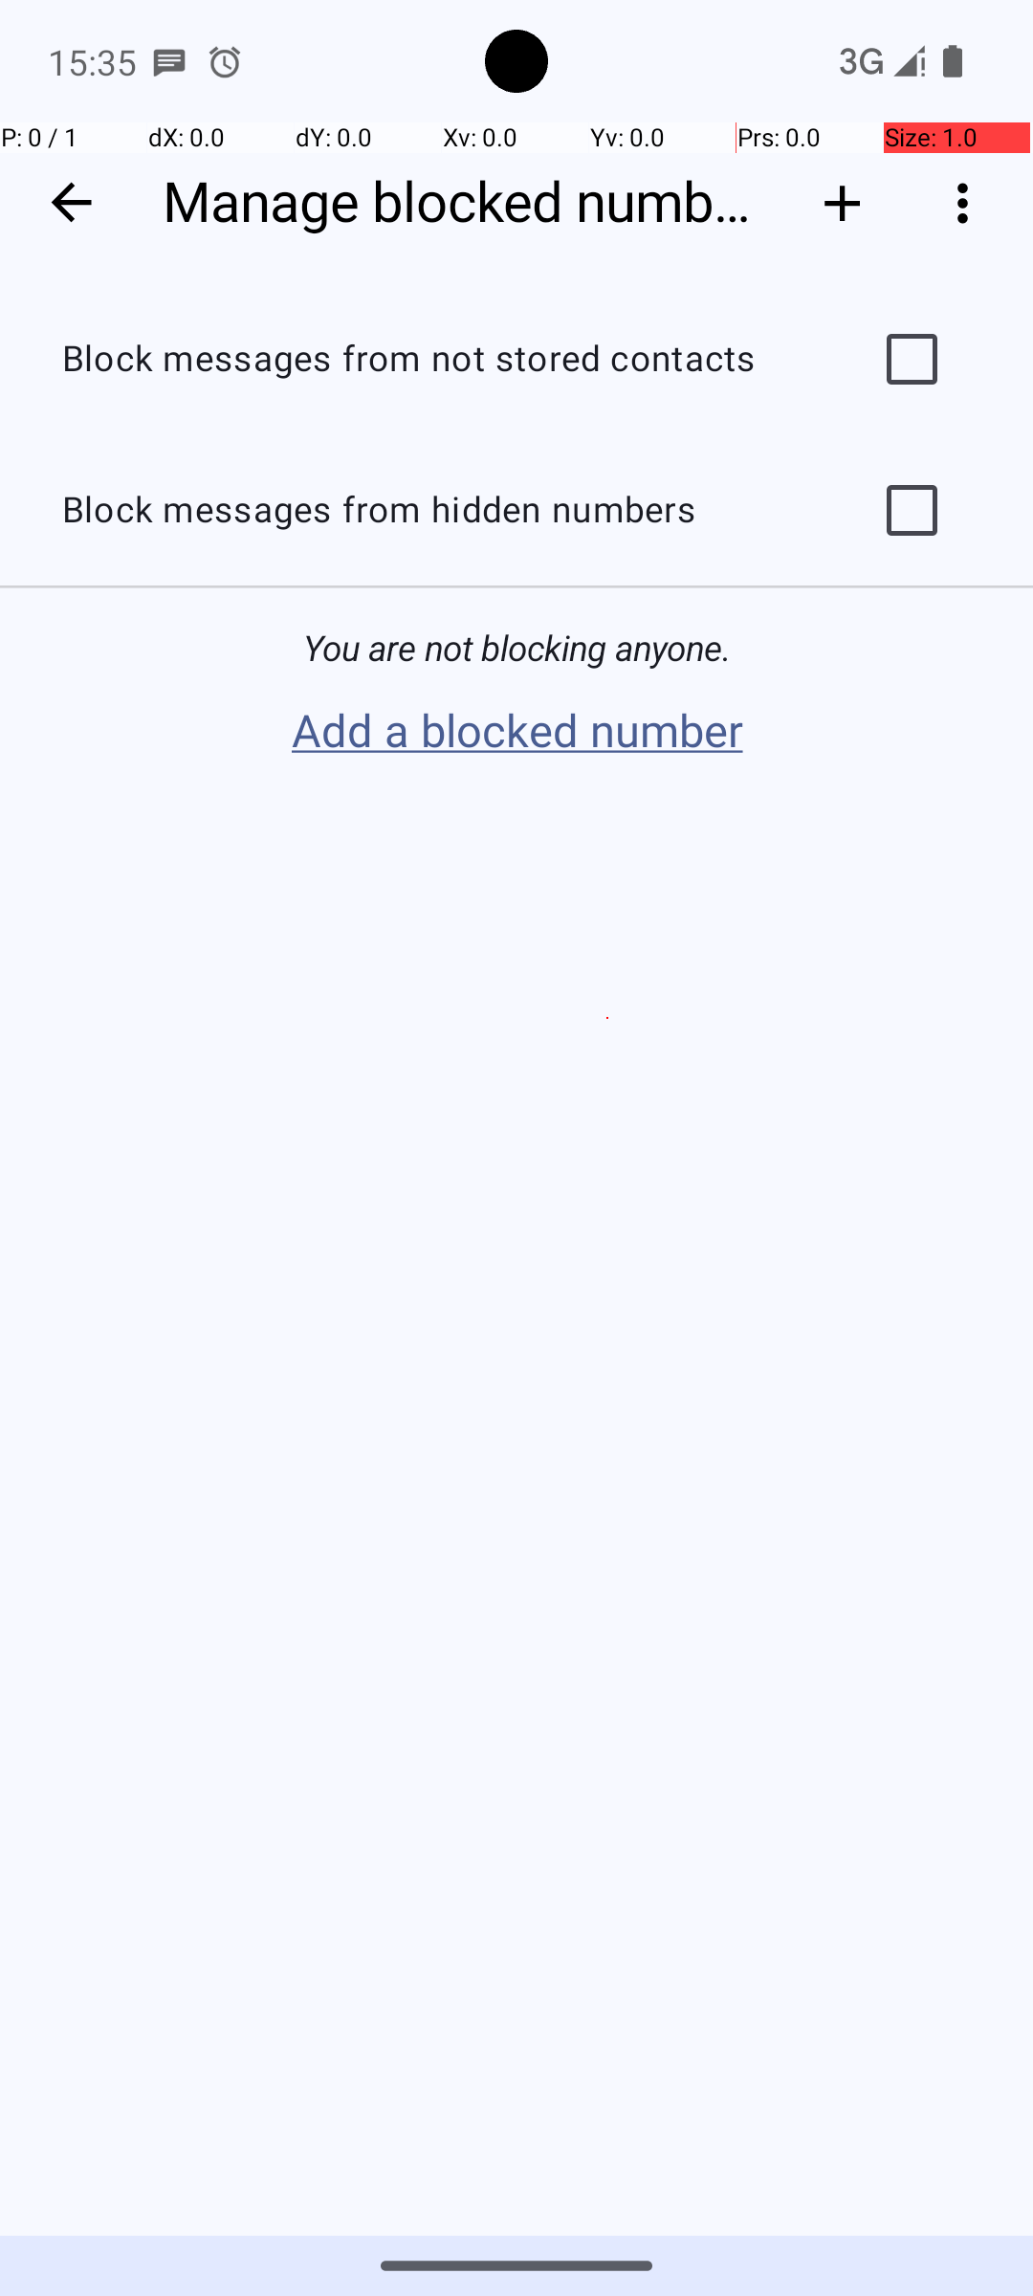 This screenshot has height=2296, width=1033. I want to click on You are not blocking anyone., so click(516, 649).